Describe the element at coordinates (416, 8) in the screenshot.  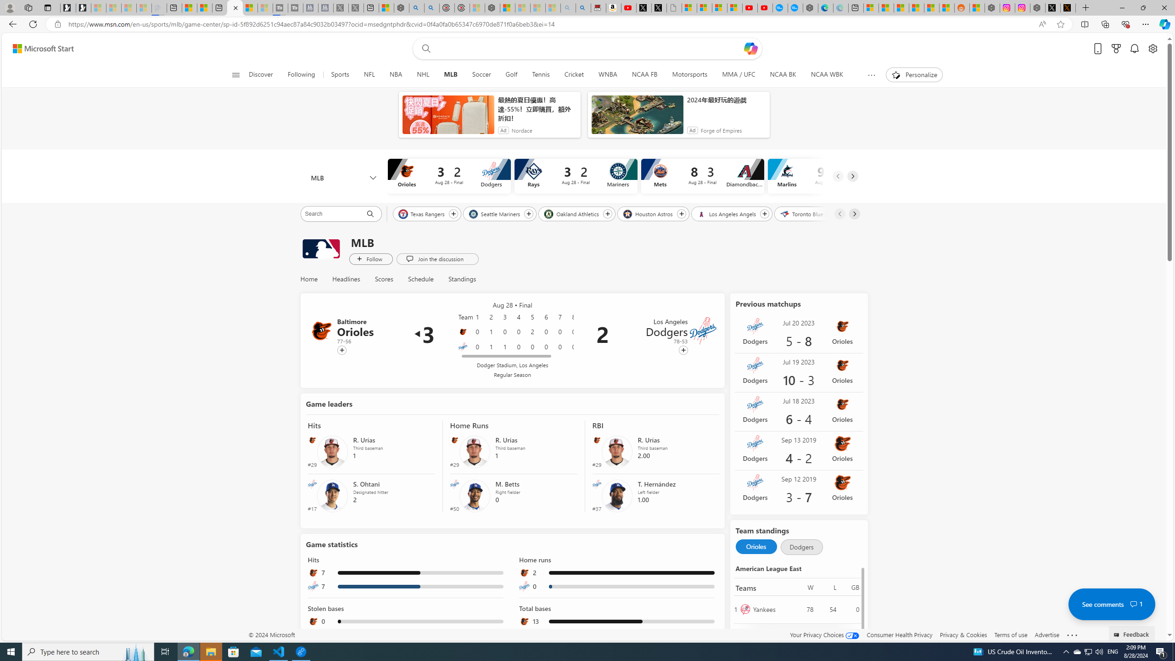
I see `poe - Search` at that location.